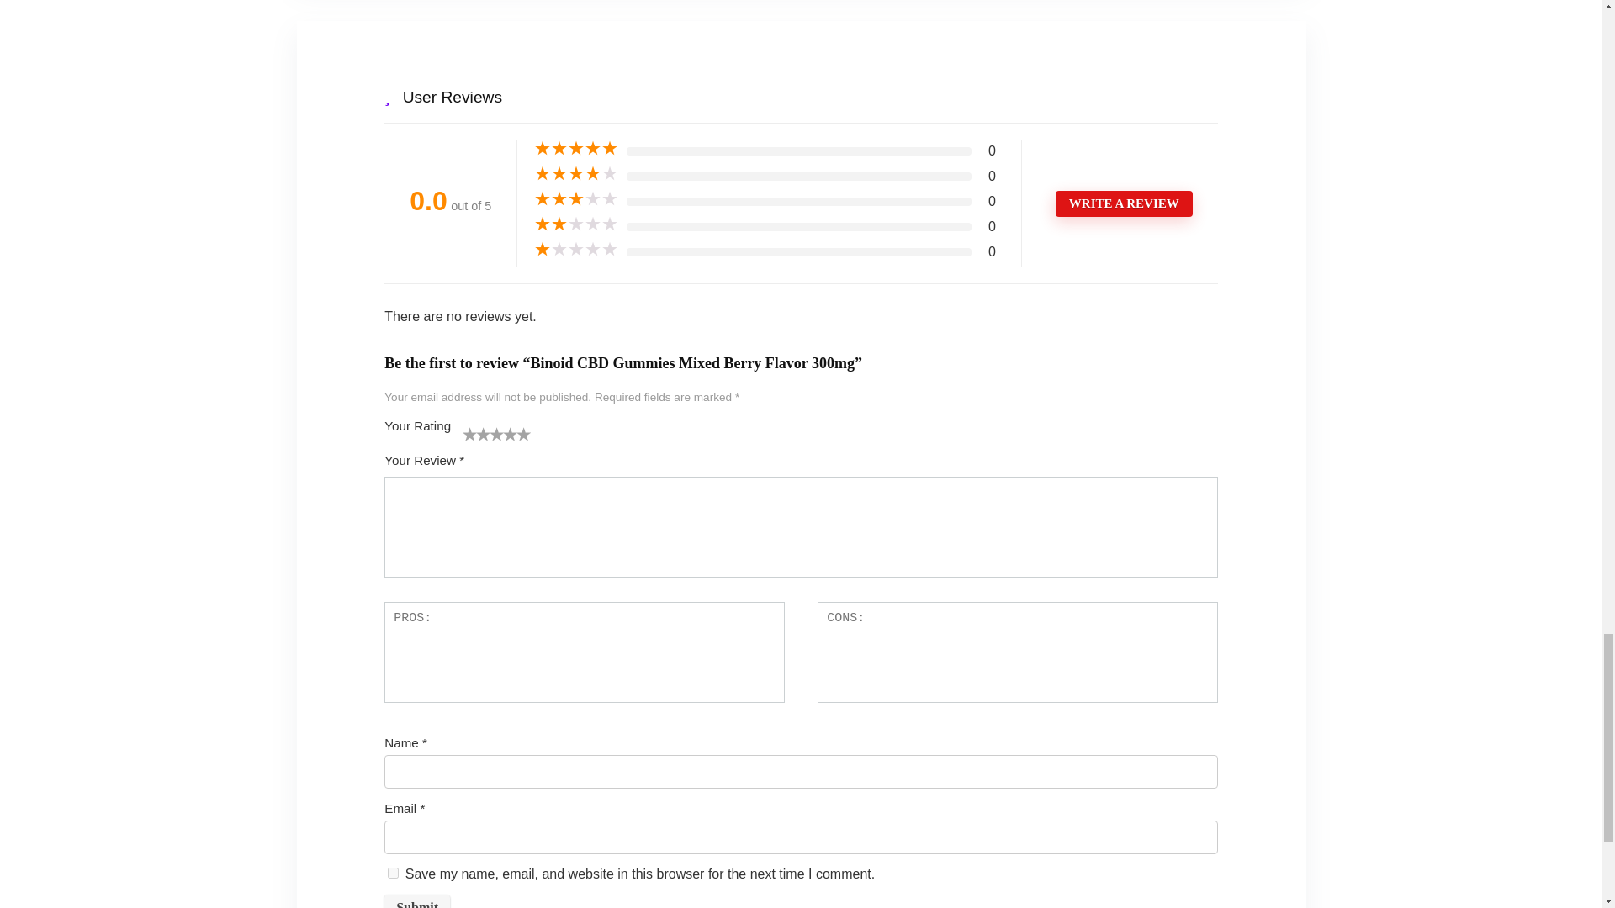 This screenshot has height=908, width=1615. Describe the element at coordinates (576, 173) in the screenshot. I see `Rated 4 out of 5` at that location.